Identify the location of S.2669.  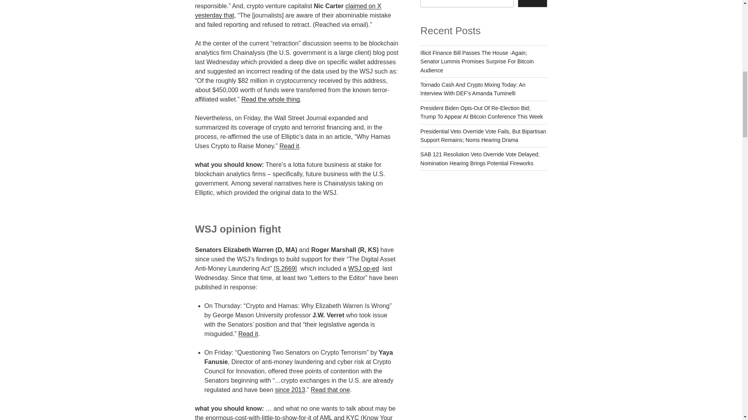
(285, 268).